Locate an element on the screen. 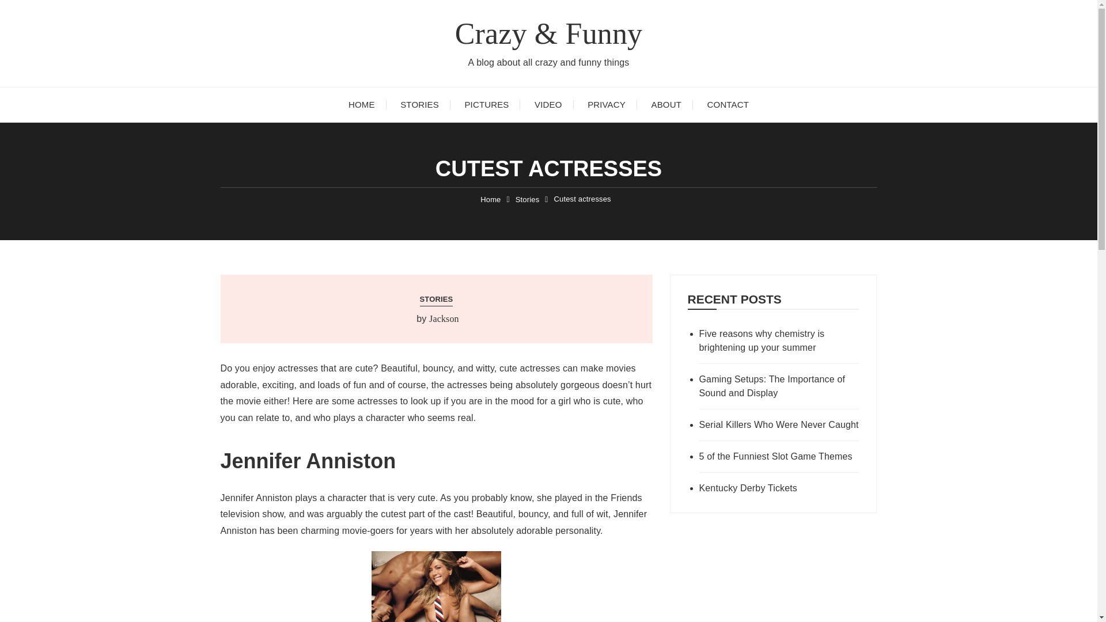 The image size is (1106, 622). PICTURES is located at coordinates (486, 105).